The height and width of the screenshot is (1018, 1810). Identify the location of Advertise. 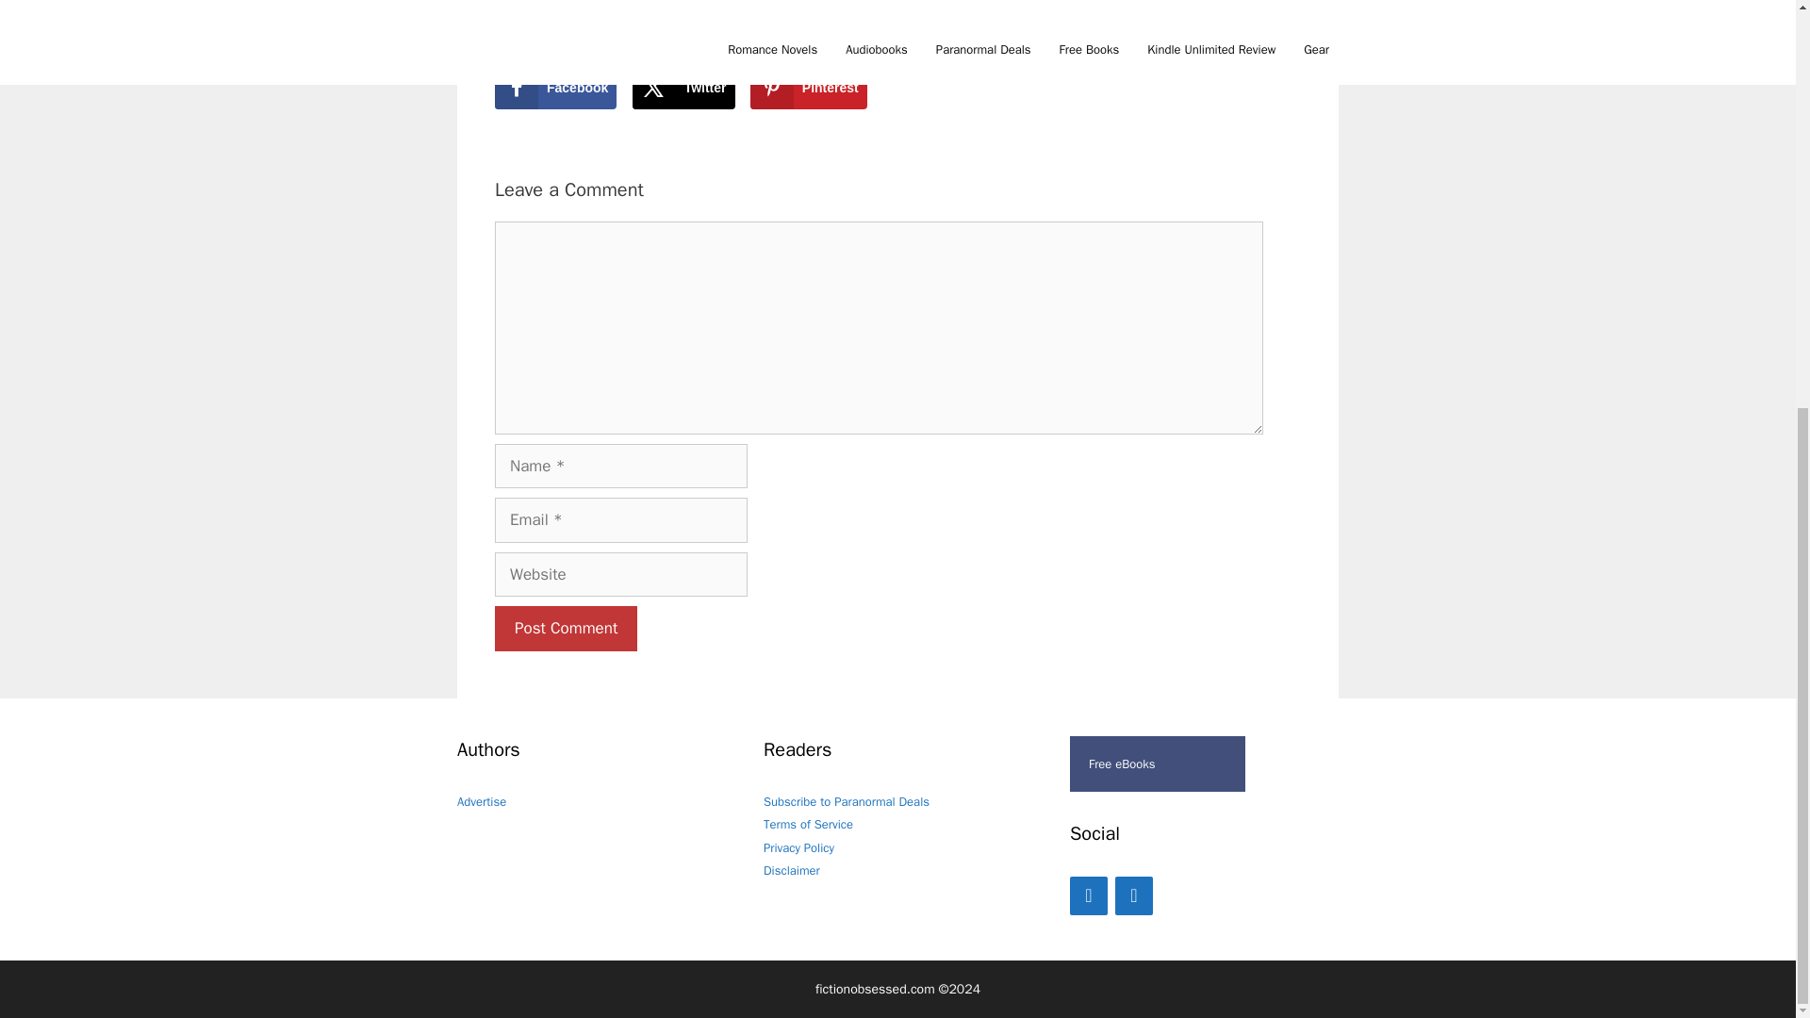
(482, 801).